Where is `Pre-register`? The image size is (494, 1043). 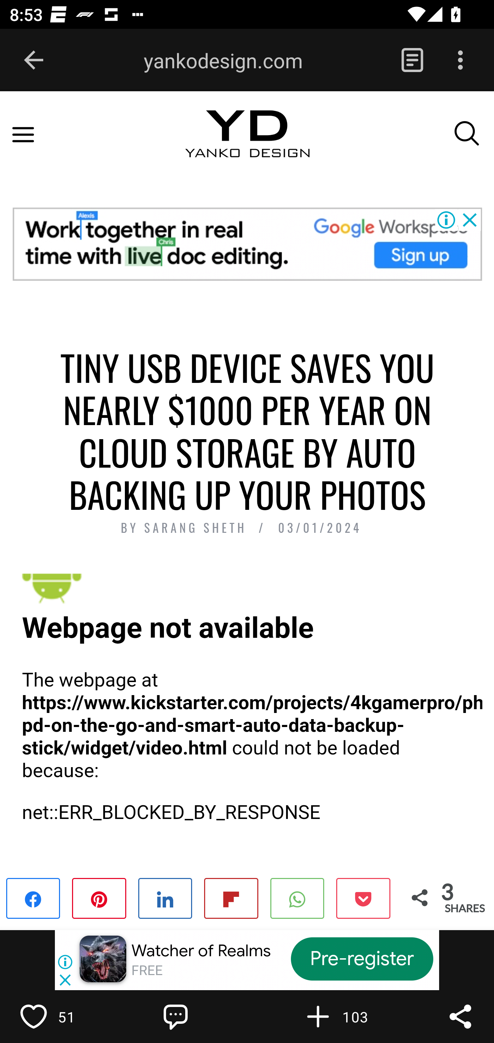 Pre-register is located at coordinates (362, 959).